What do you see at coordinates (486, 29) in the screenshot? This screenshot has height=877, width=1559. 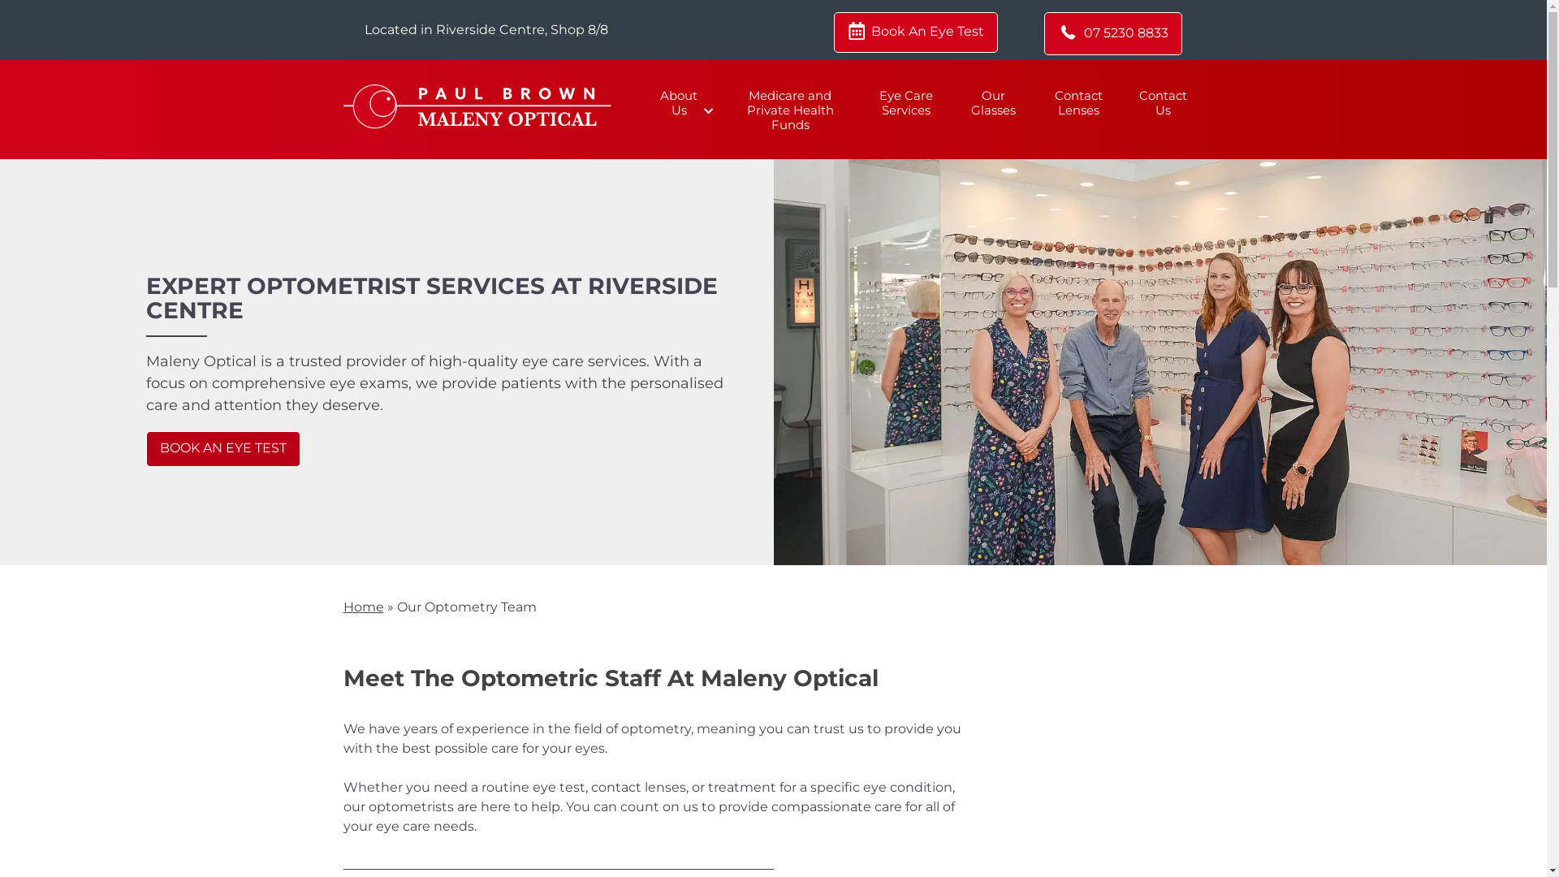 I see `Located in Riverside Centre, Shop 8/8` at bounding box center [486, 29].